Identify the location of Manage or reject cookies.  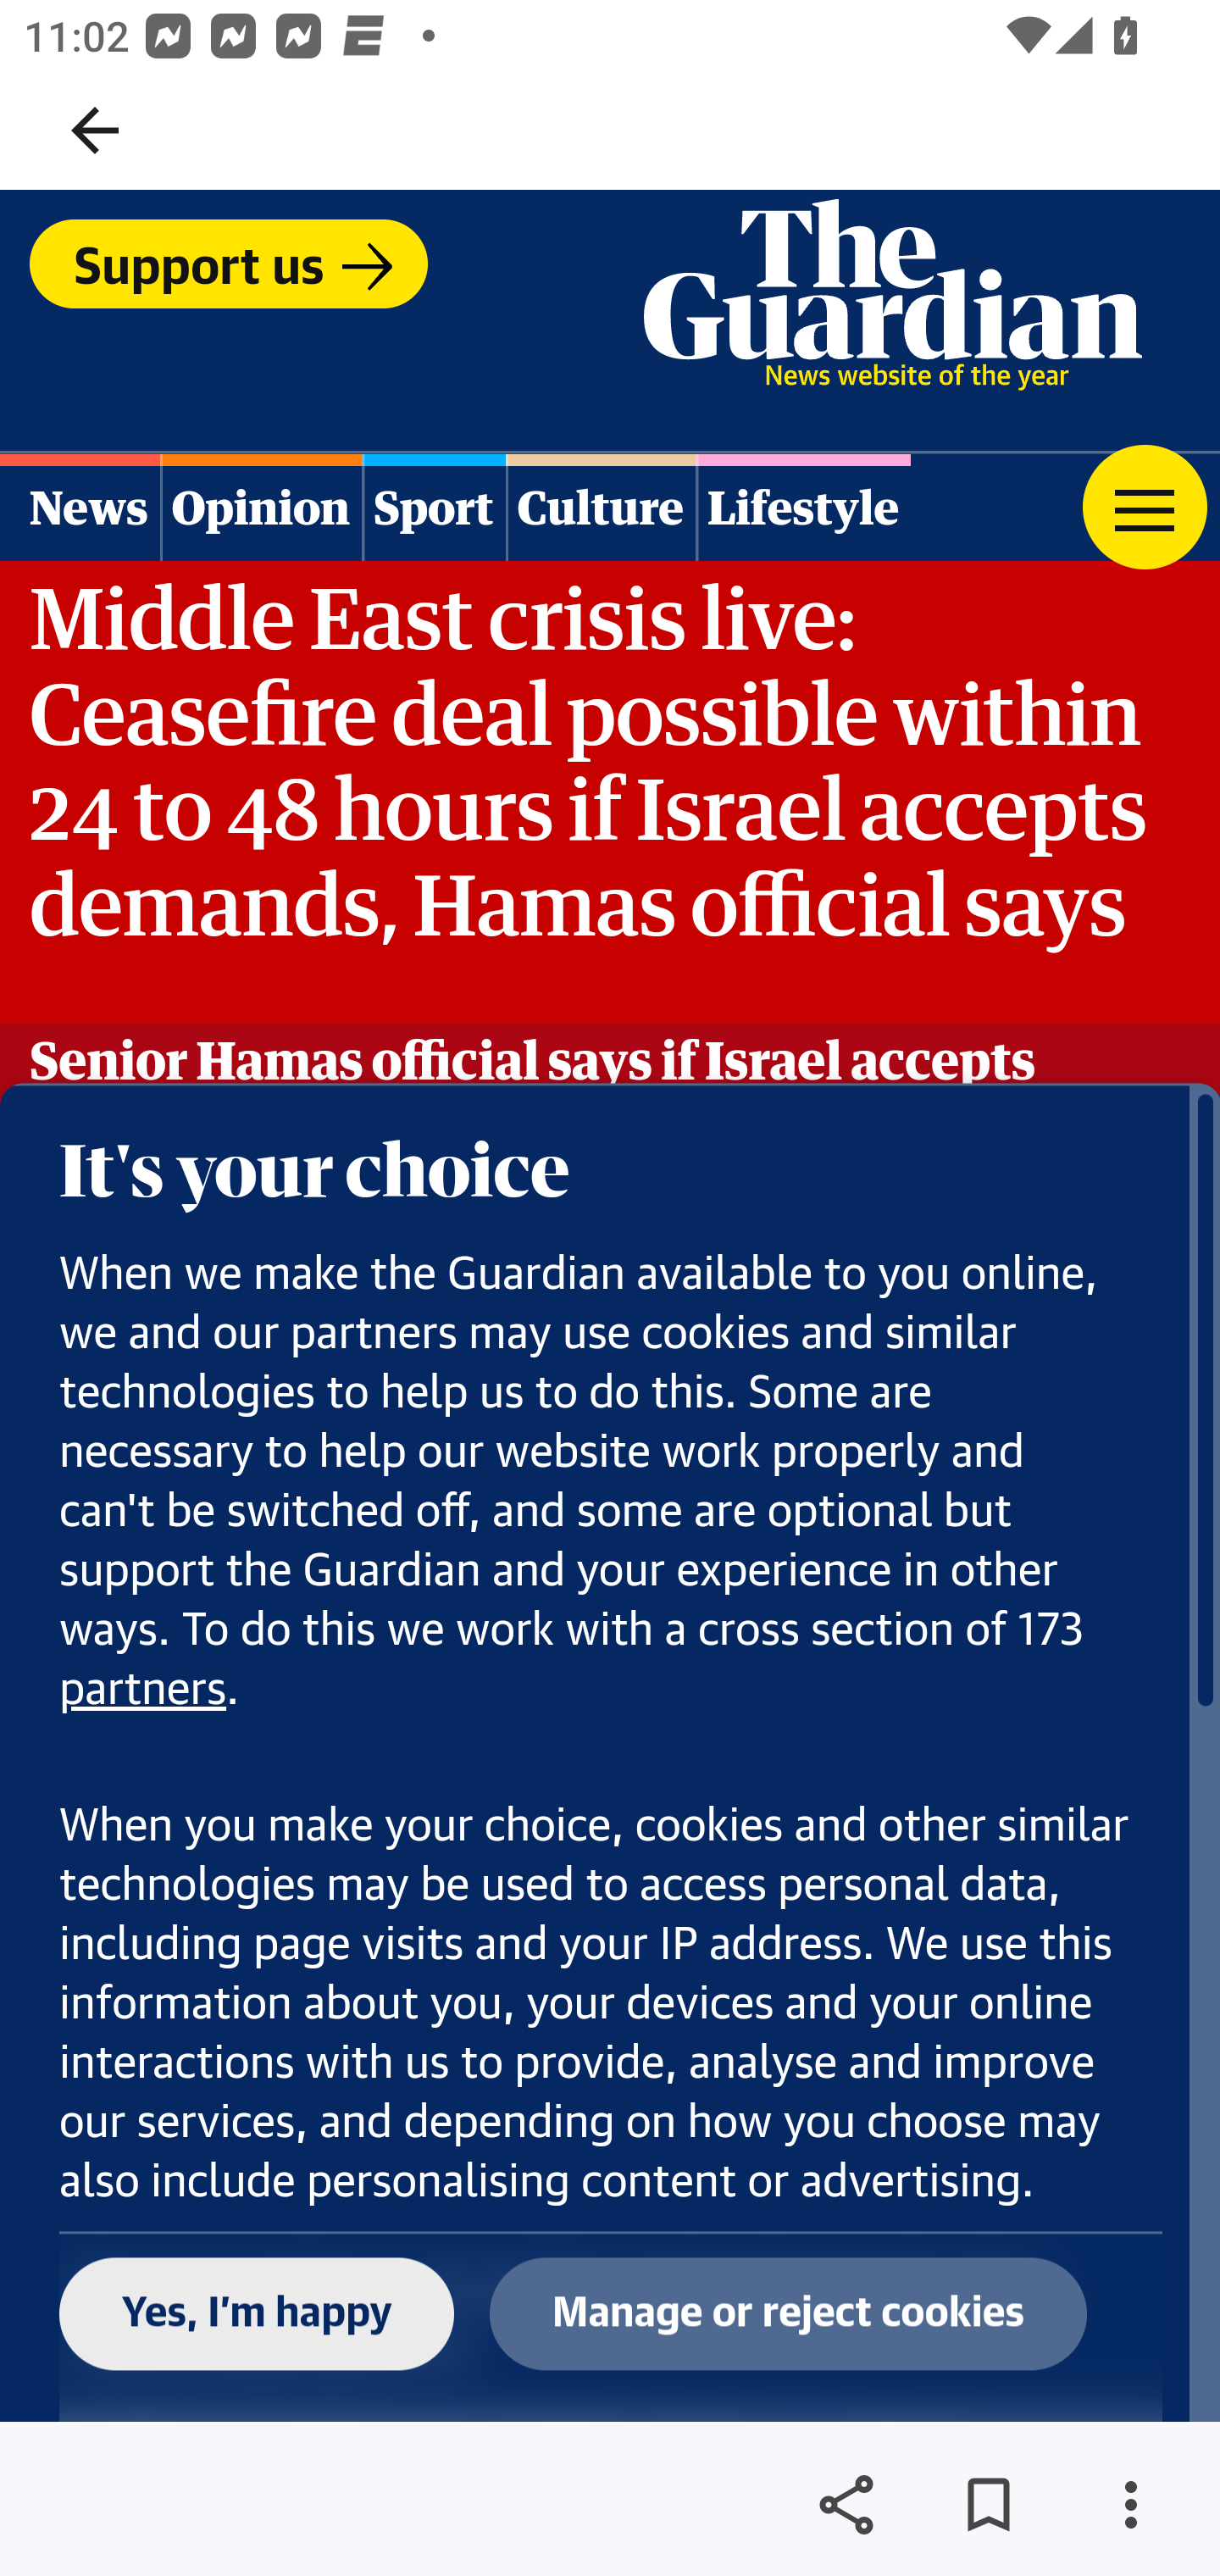
(788, 2314).